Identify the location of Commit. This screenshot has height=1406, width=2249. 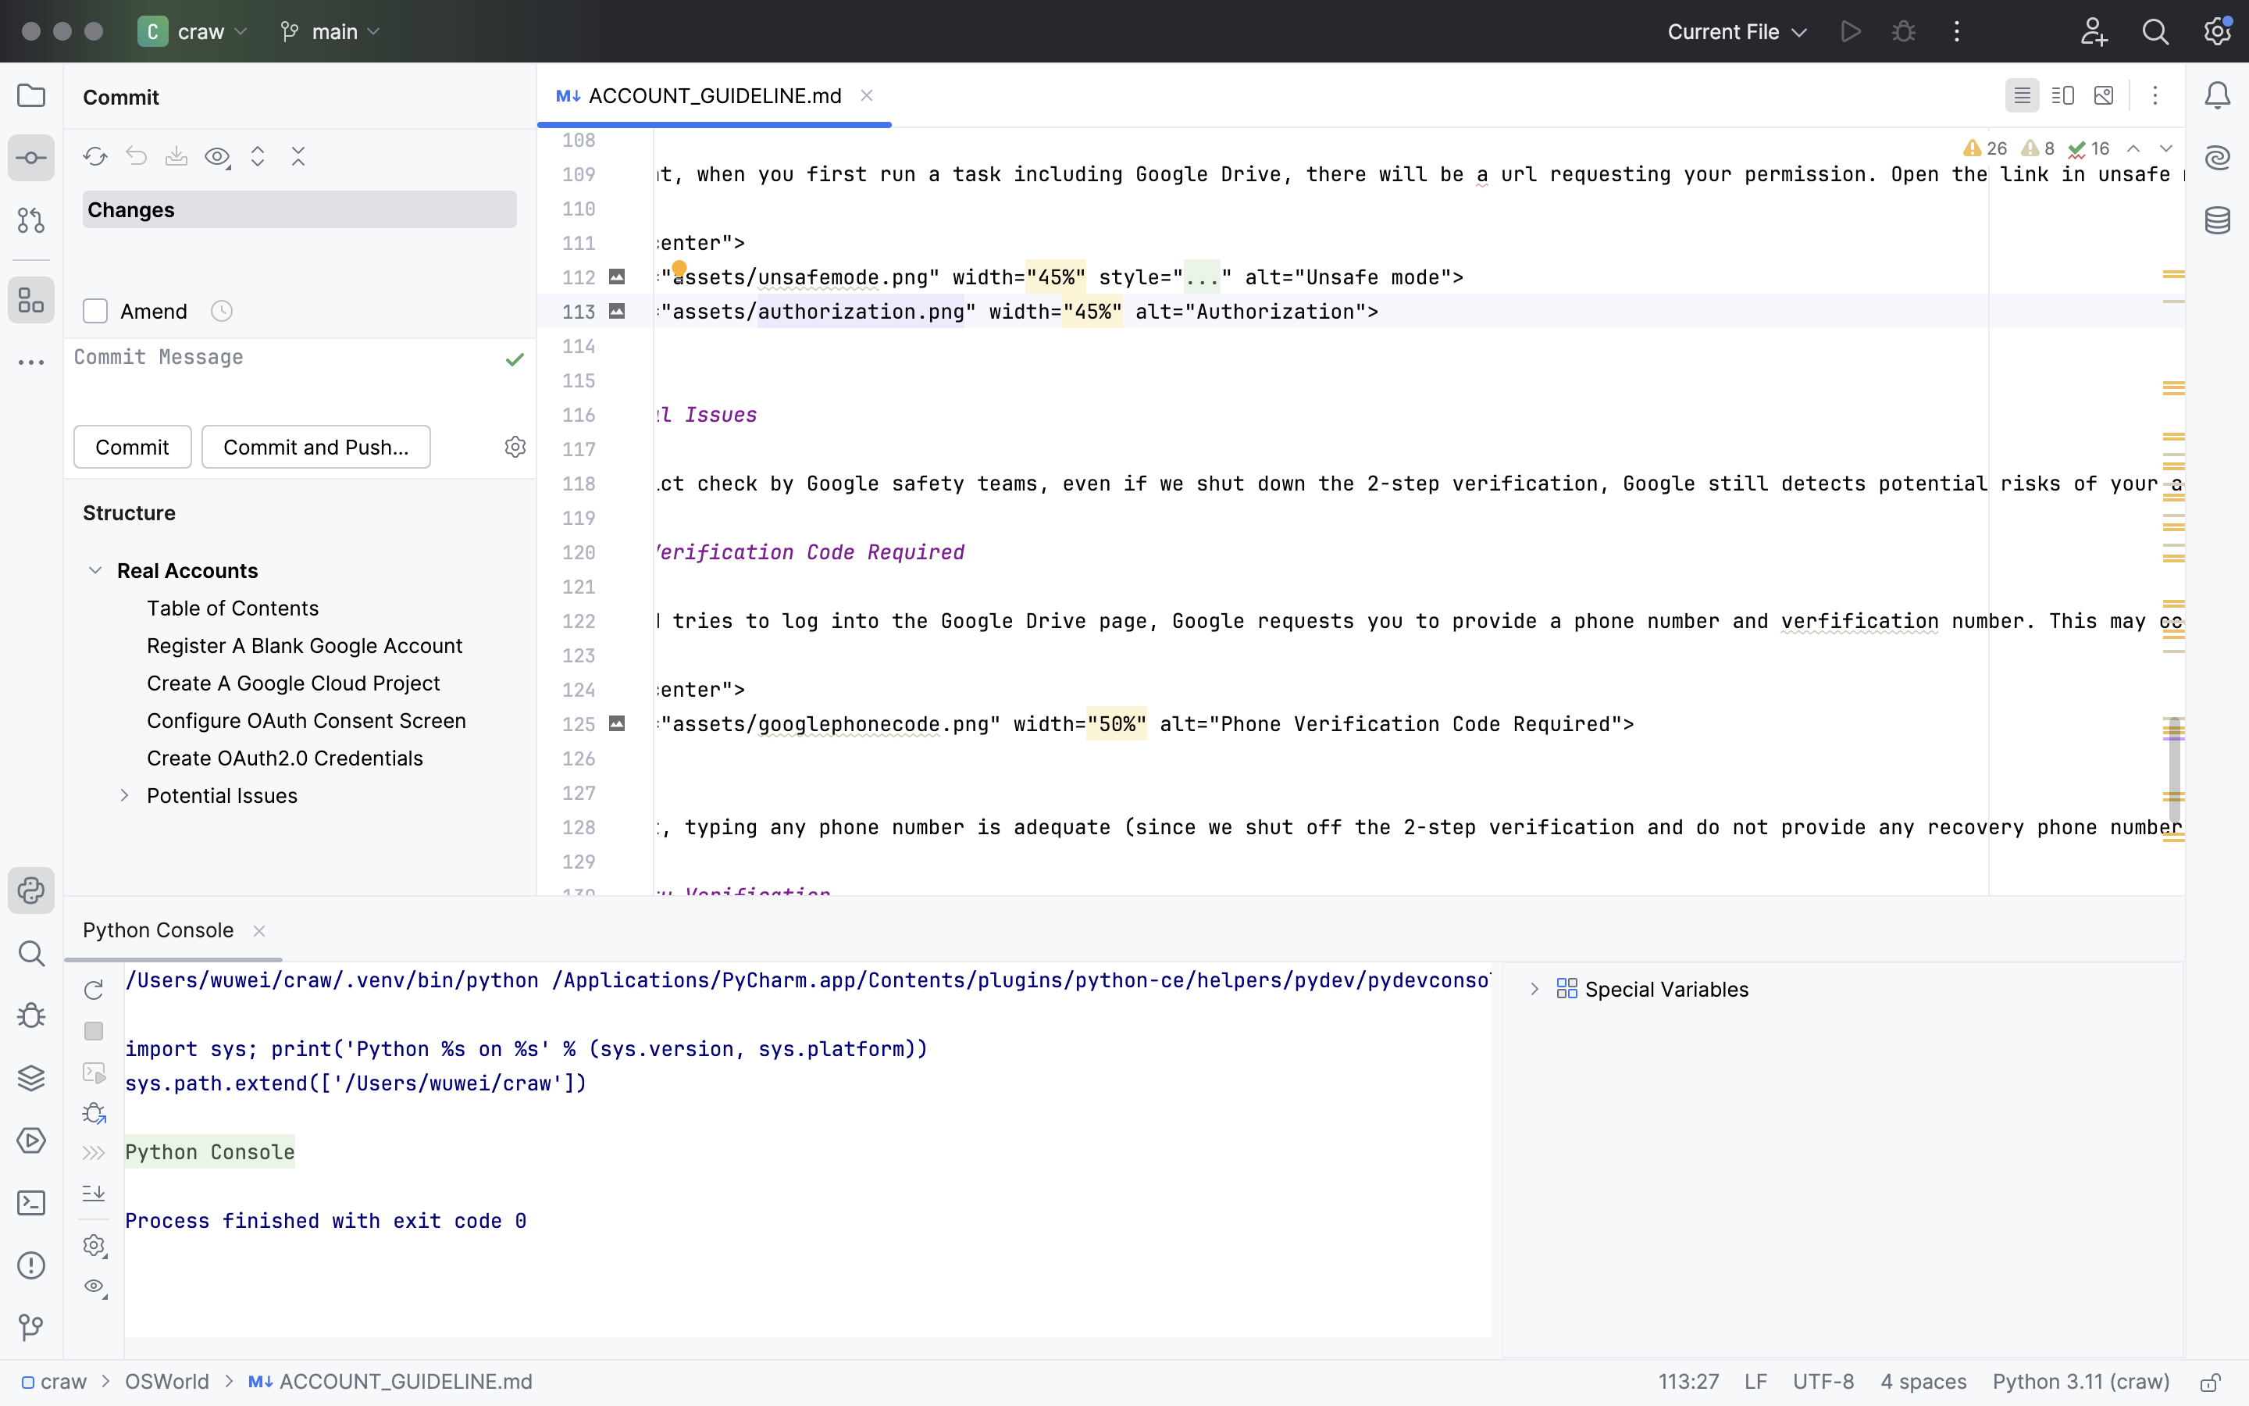
(124, 97).